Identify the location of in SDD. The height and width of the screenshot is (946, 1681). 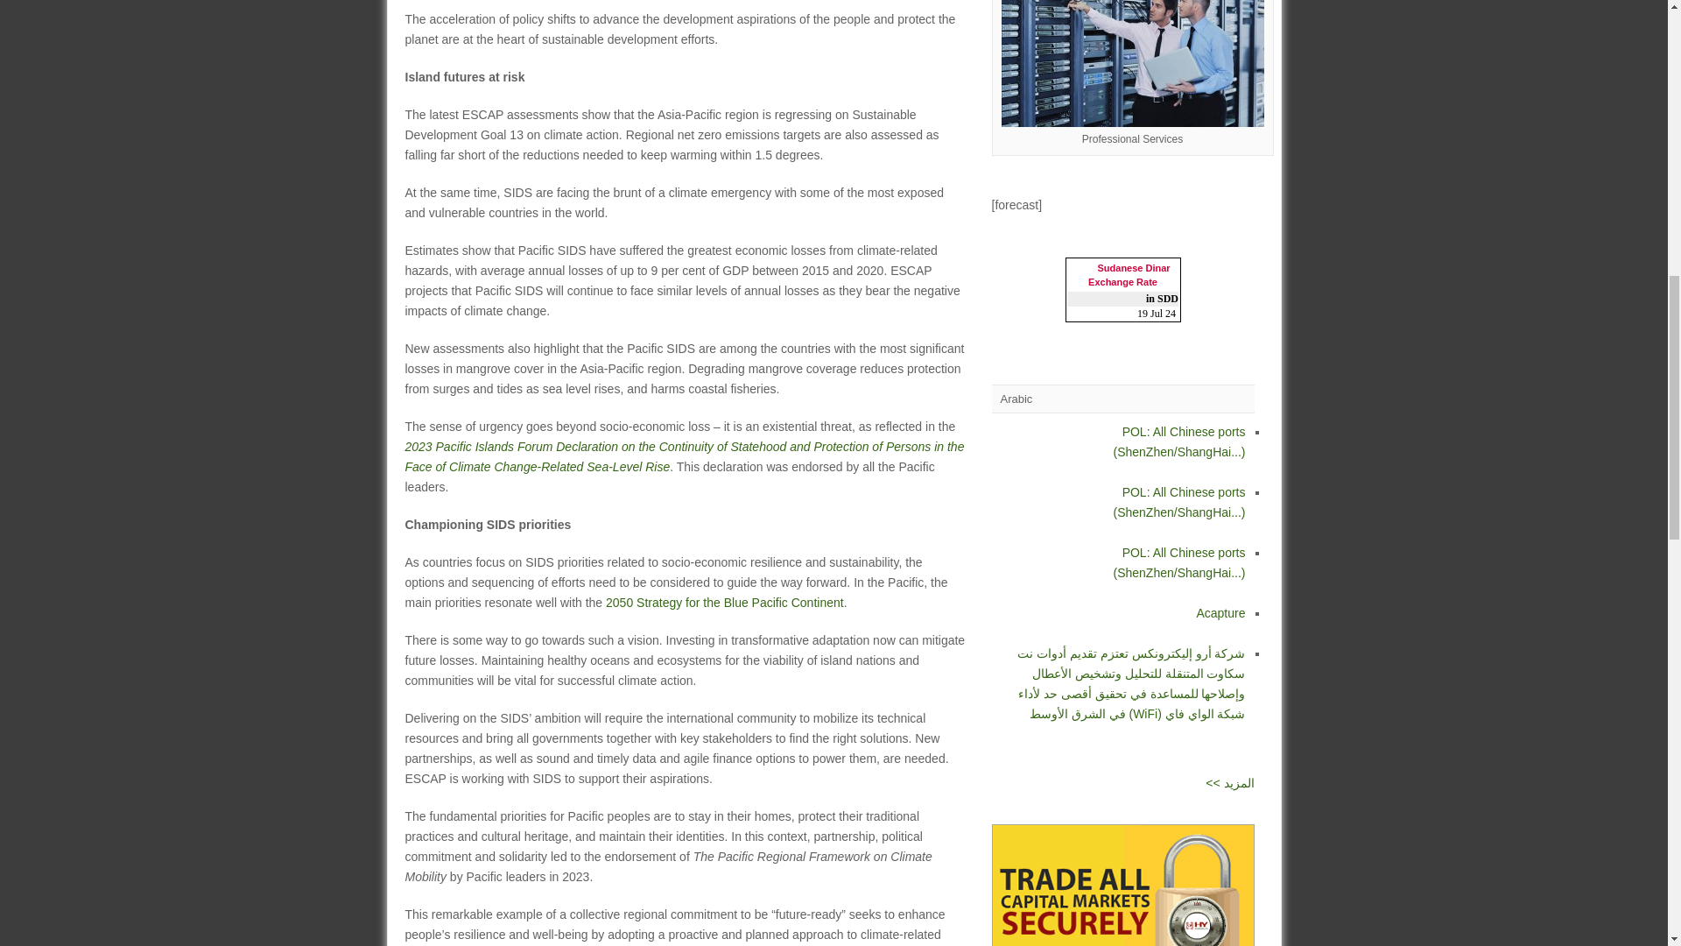
(1162, 298).